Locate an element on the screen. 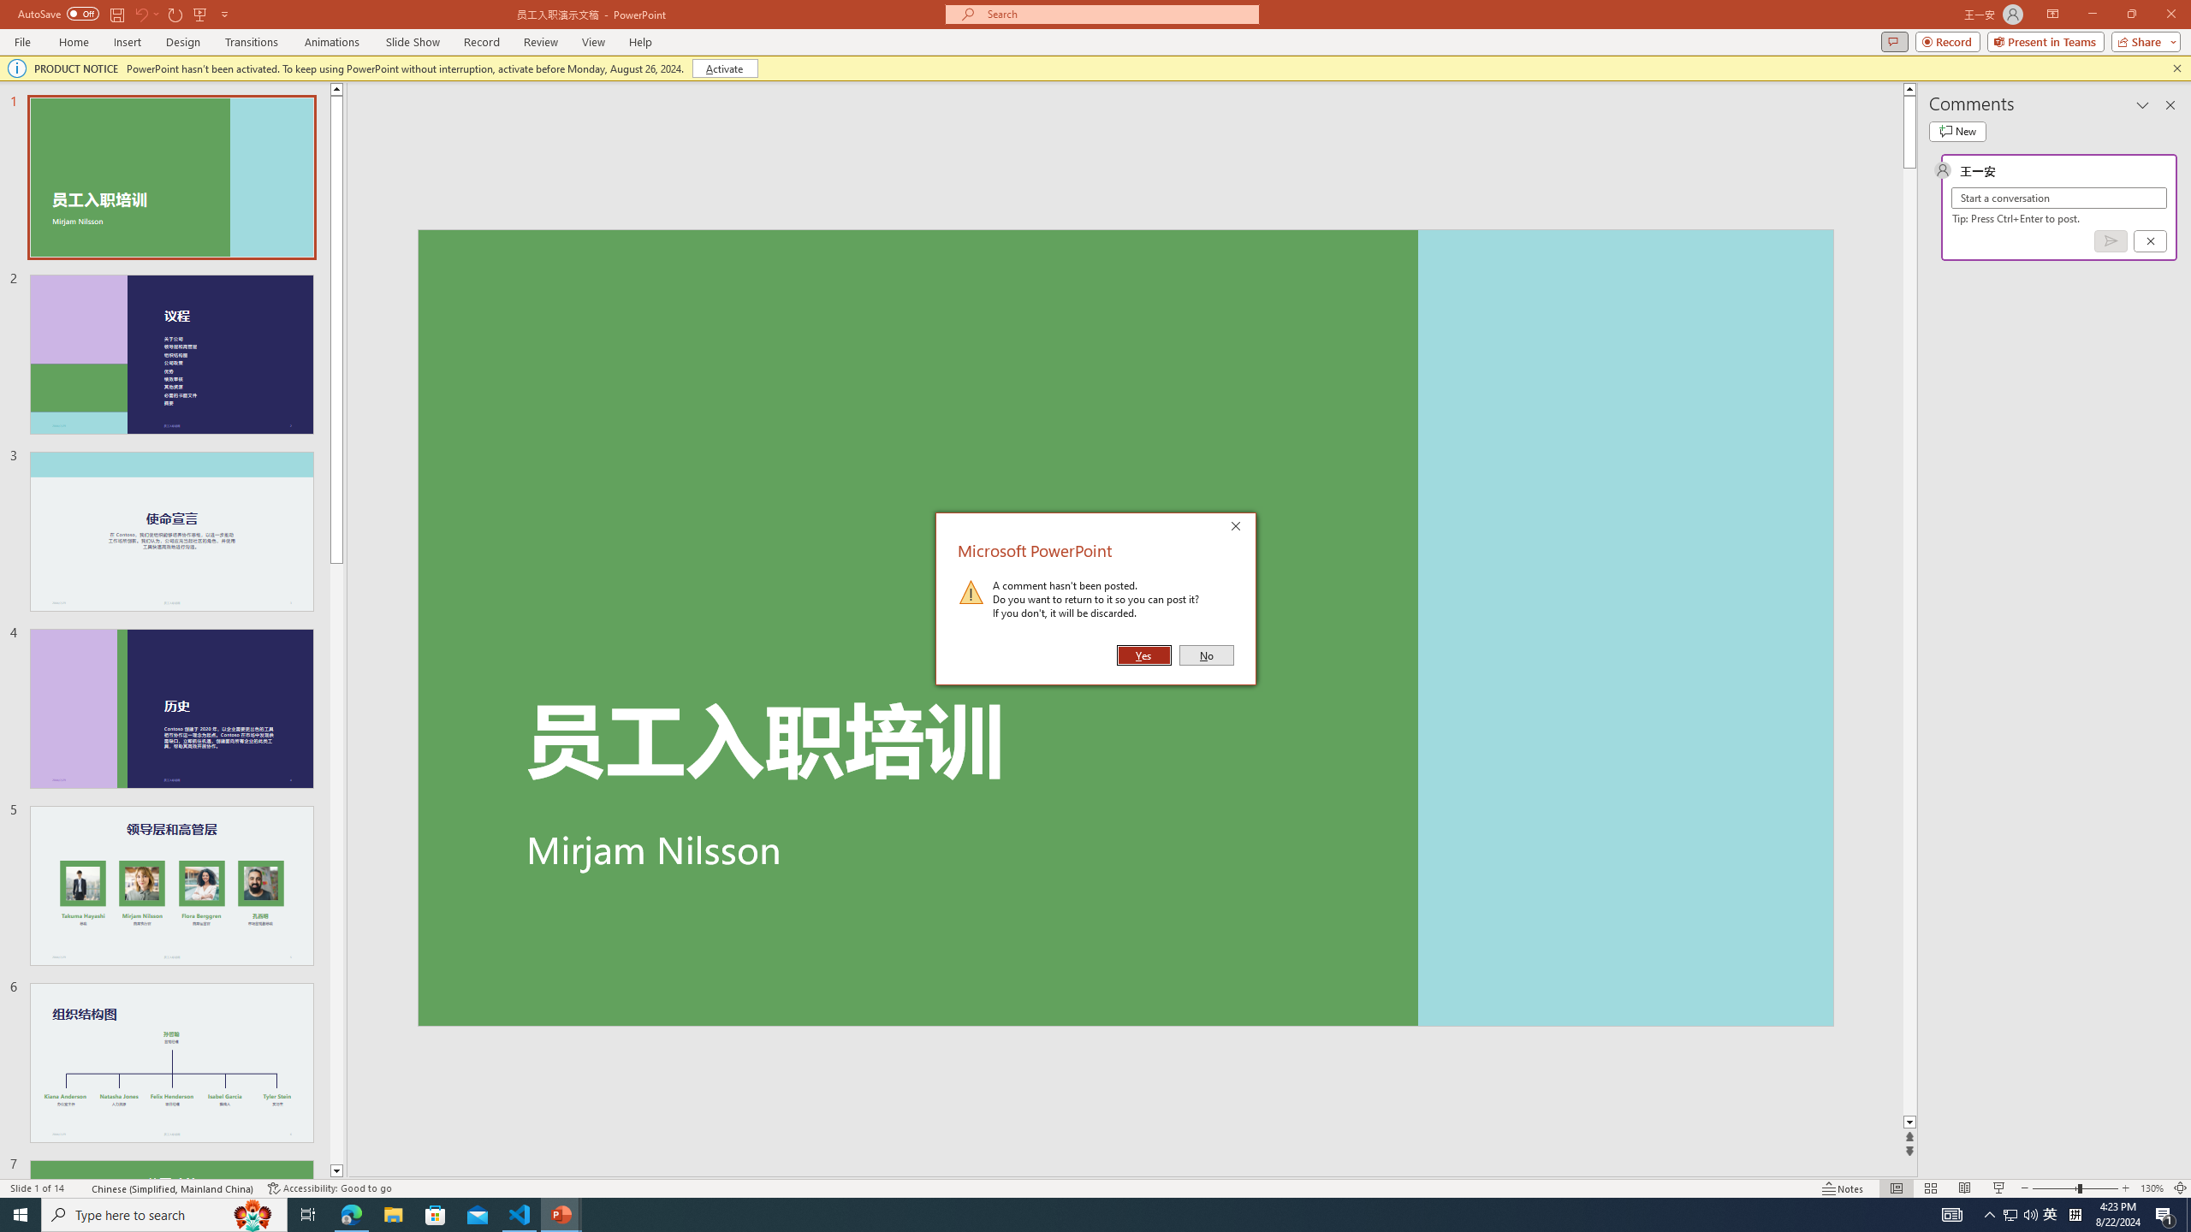 This screenshot has height=1232, width=2191. Activate is located at coordinates (724, 68).